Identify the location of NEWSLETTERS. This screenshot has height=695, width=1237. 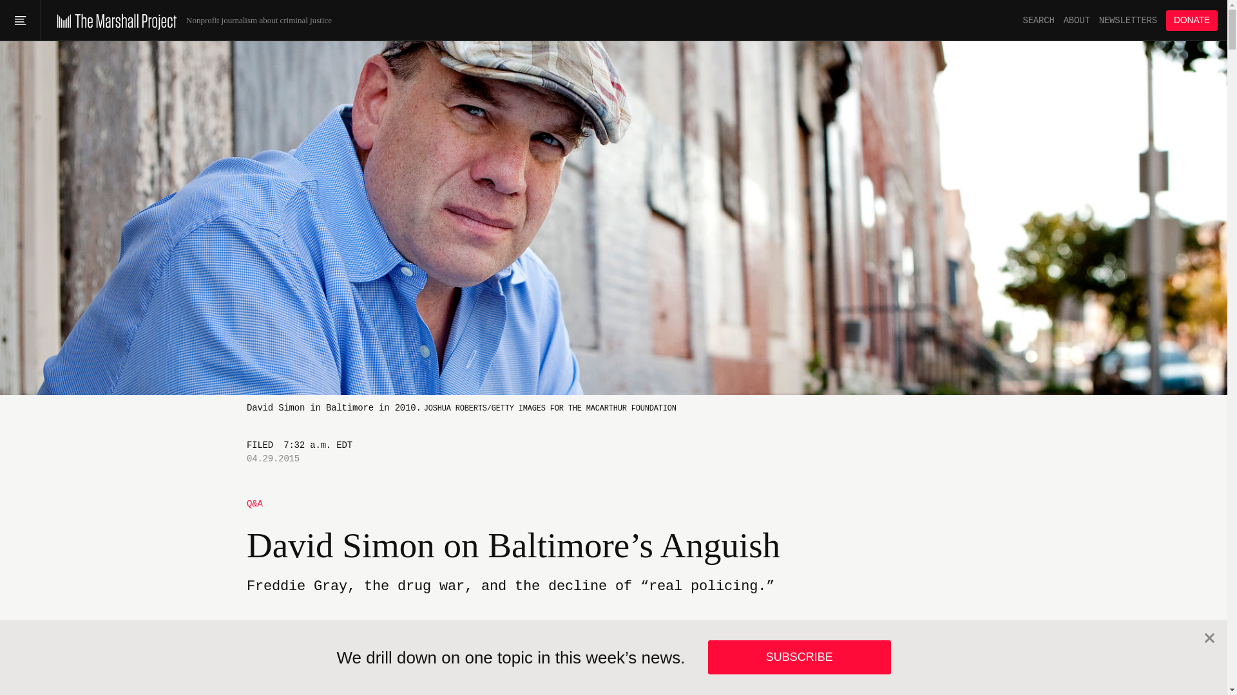
(1127, 20).